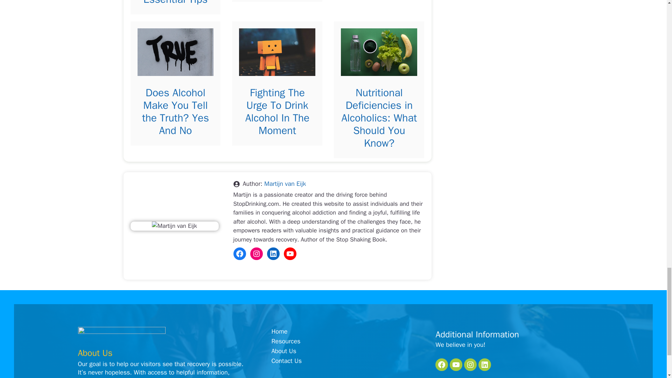 This screenshot has height=378, width=672. Describe the element at coordinates (285, 183) in the screenshot. I see `Martijn van Eijk` at that location.